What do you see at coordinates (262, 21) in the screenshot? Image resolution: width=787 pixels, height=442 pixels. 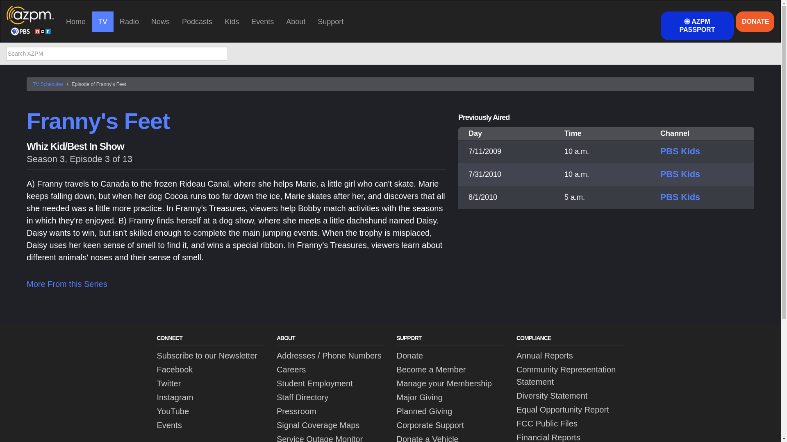 I see `Events` at bounding box center [262, 21].